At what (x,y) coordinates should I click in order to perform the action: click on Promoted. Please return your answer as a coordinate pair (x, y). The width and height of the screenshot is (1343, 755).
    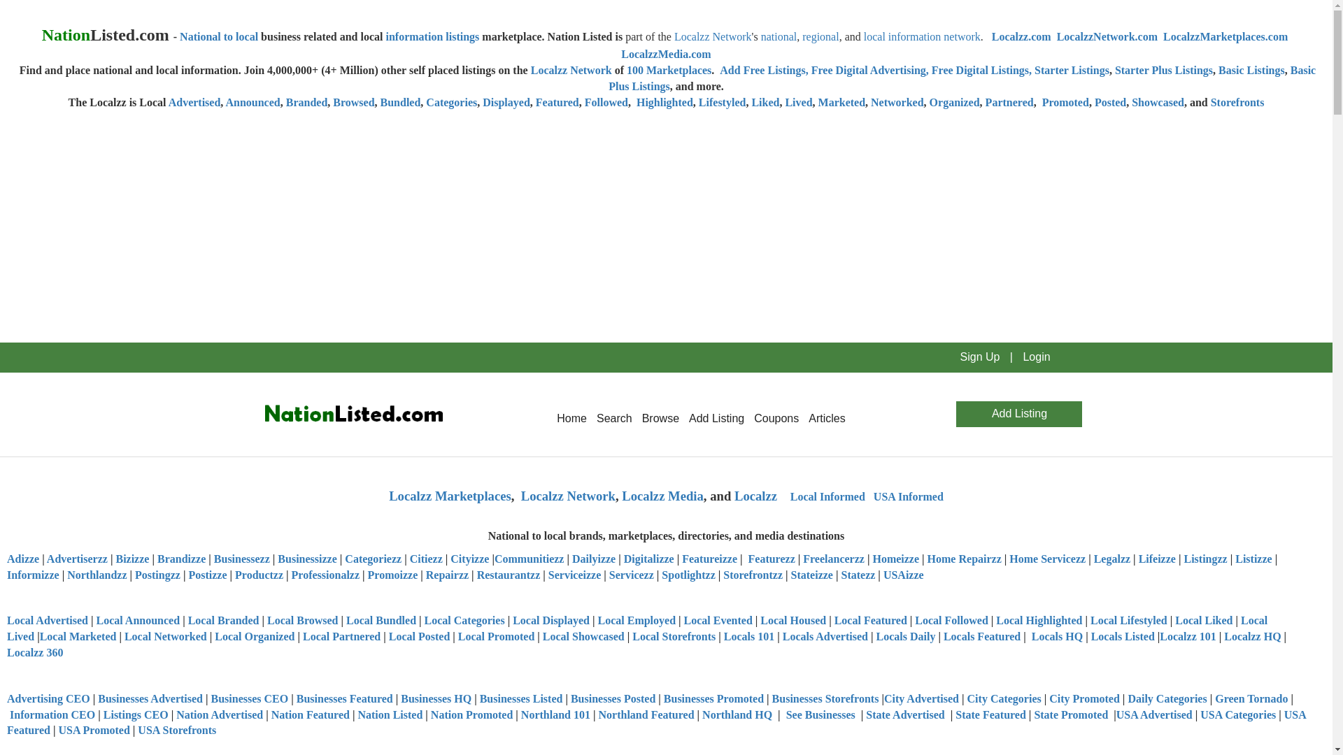
    Looking at the image, I should click on (1065, 102).